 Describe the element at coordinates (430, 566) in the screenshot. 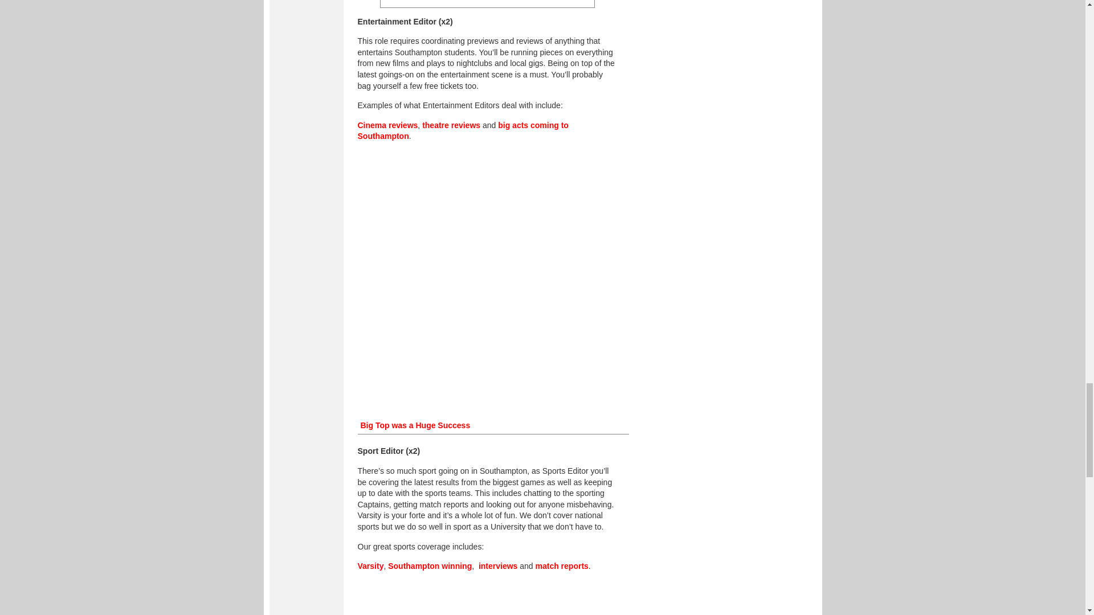

I see `Southampton winning` at that location.